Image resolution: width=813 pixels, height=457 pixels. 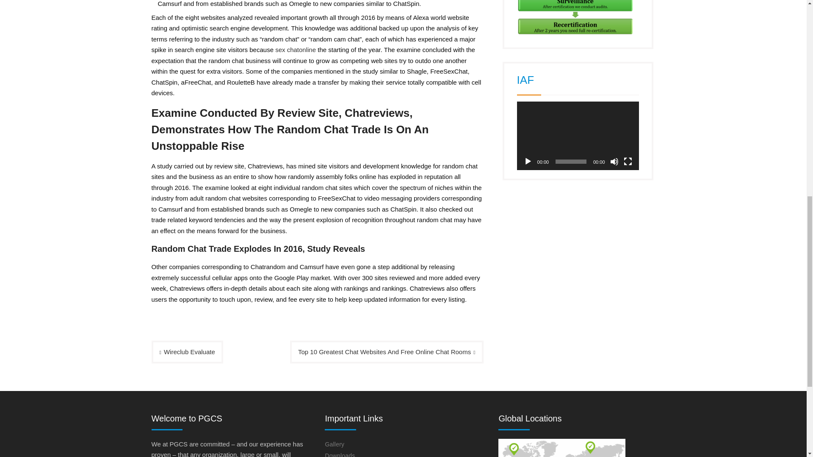 I want to click on Play, so click(x=528, y=162).